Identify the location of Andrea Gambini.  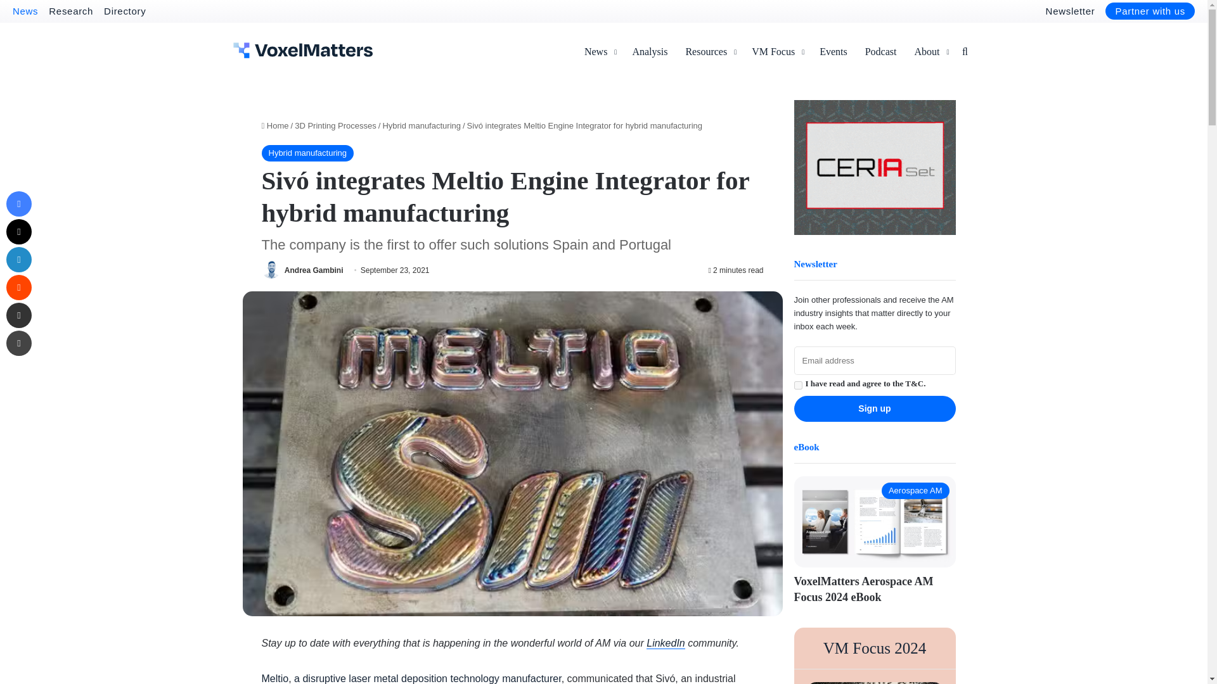
(314, 270).